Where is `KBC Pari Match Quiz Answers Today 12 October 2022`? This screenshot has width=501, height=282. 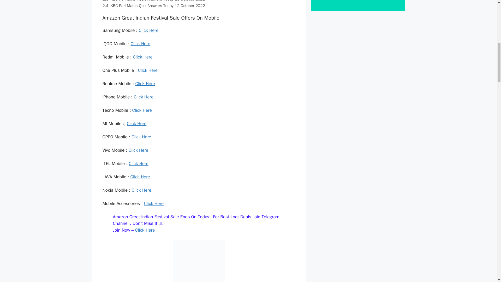
KBC Pari Match Quiz Answers Today 12 October 2022 is located at coordinates (153, 6).